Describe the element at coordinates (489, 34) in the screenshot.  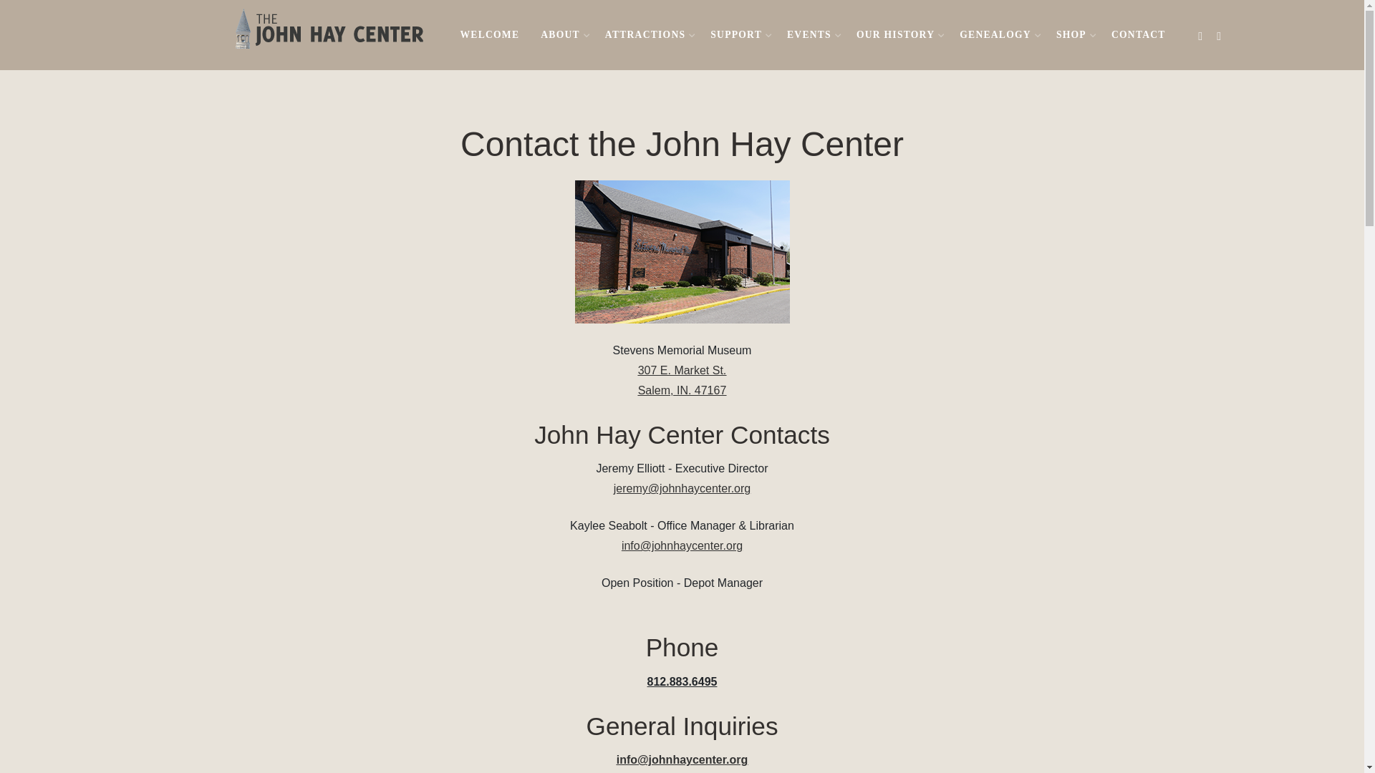
I see `WELCOME` at that location.